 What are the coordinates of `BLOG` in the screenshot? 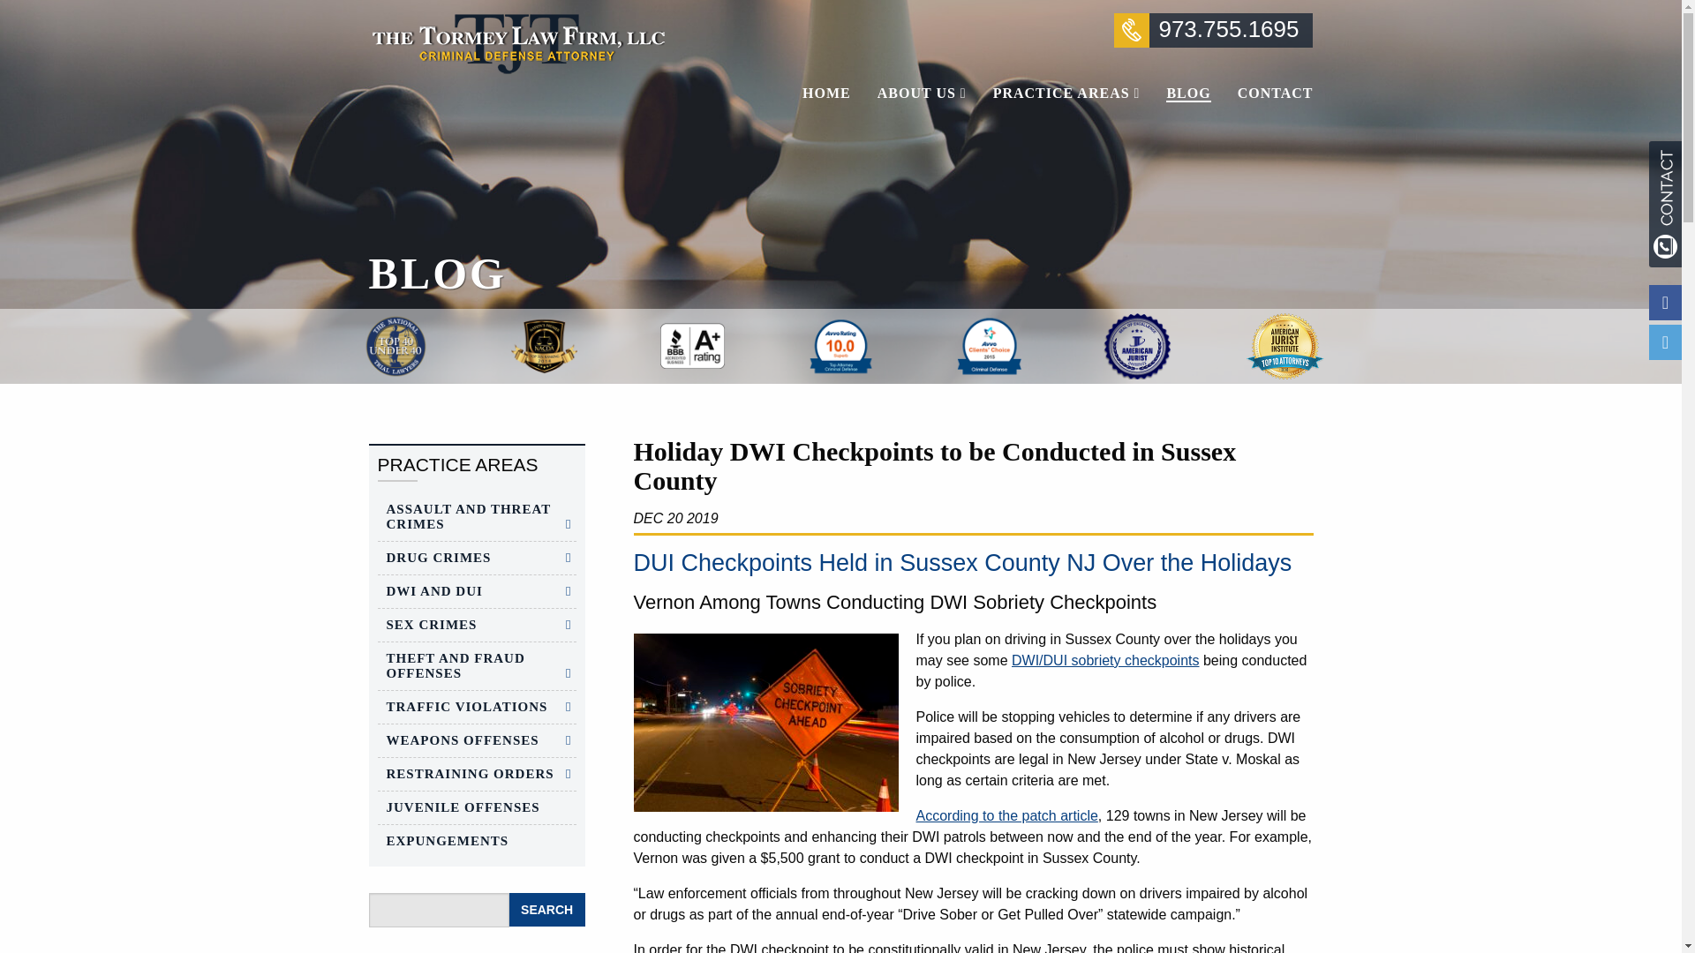 It's located at (1188, 94).